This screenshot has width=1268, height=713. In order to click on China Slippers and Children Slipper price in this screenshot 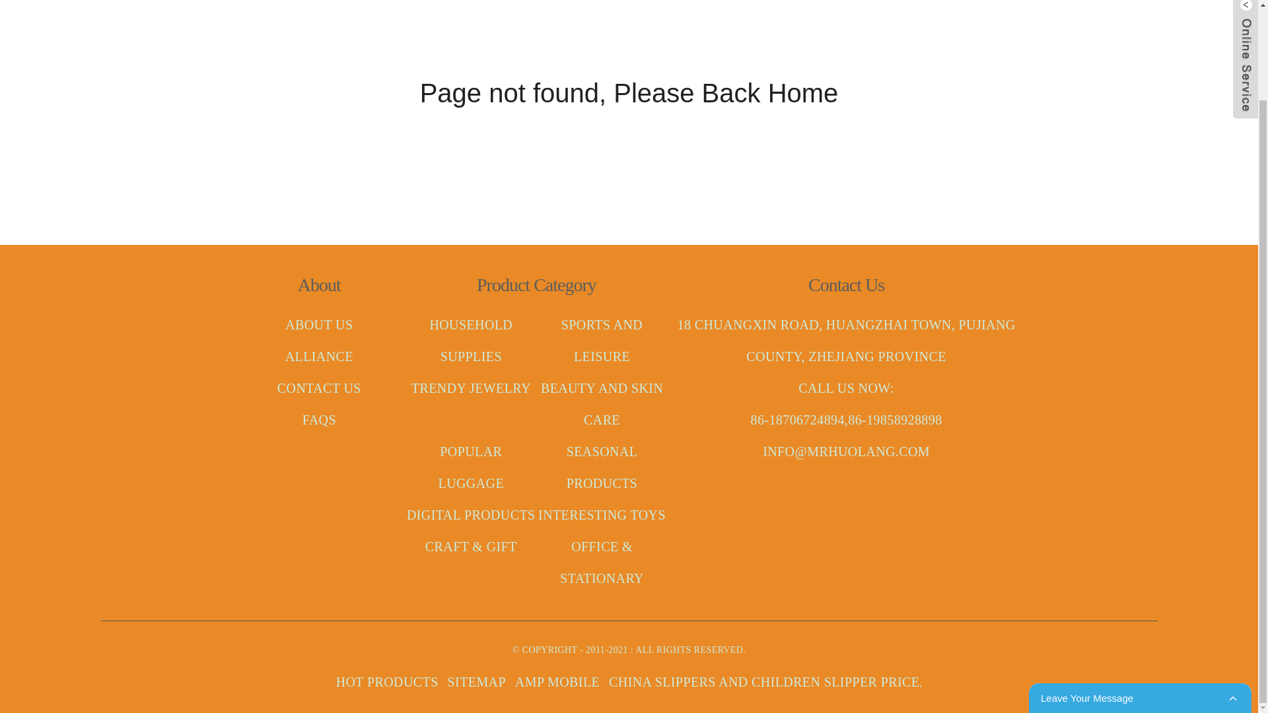, I will do `click(547, 681)`.